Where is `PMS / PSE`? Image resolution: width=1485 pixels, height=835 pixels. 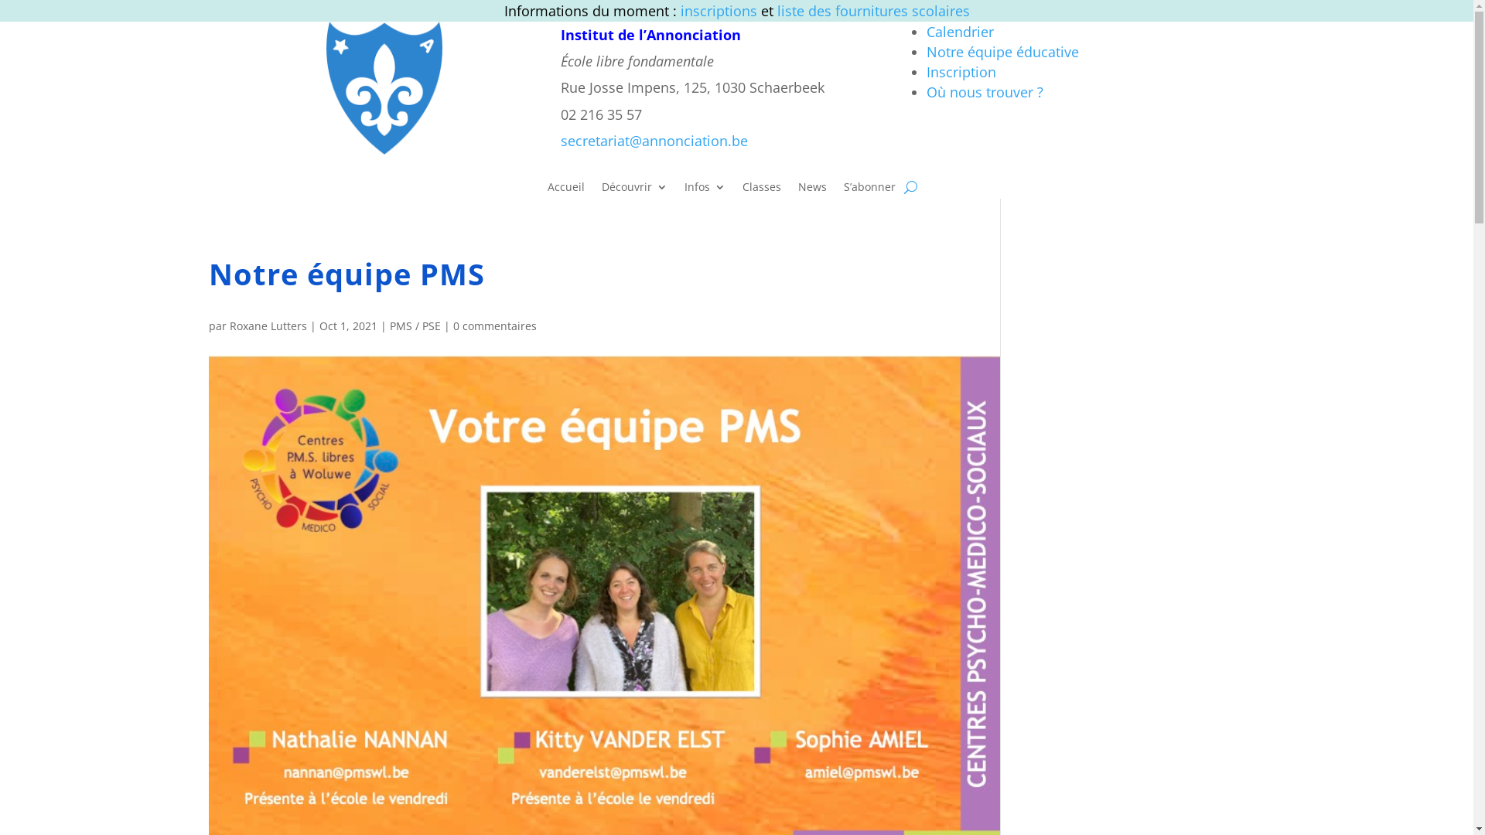 PMS / PSE is located at coordinates (415, 326).